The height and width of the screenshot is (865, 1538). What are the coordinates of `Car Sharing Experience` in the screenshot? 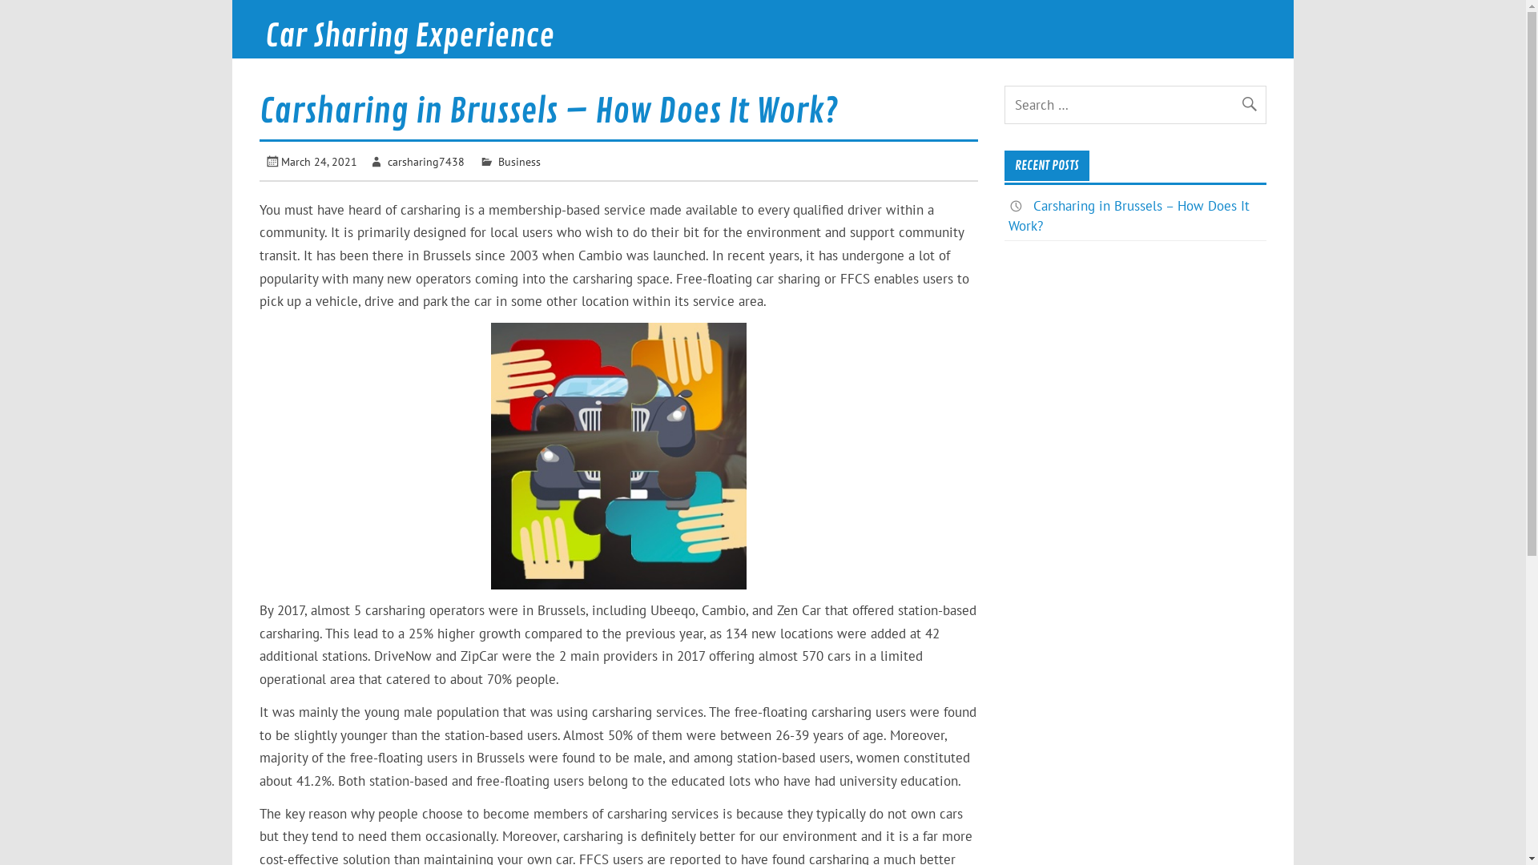 It's located at (410, 37).